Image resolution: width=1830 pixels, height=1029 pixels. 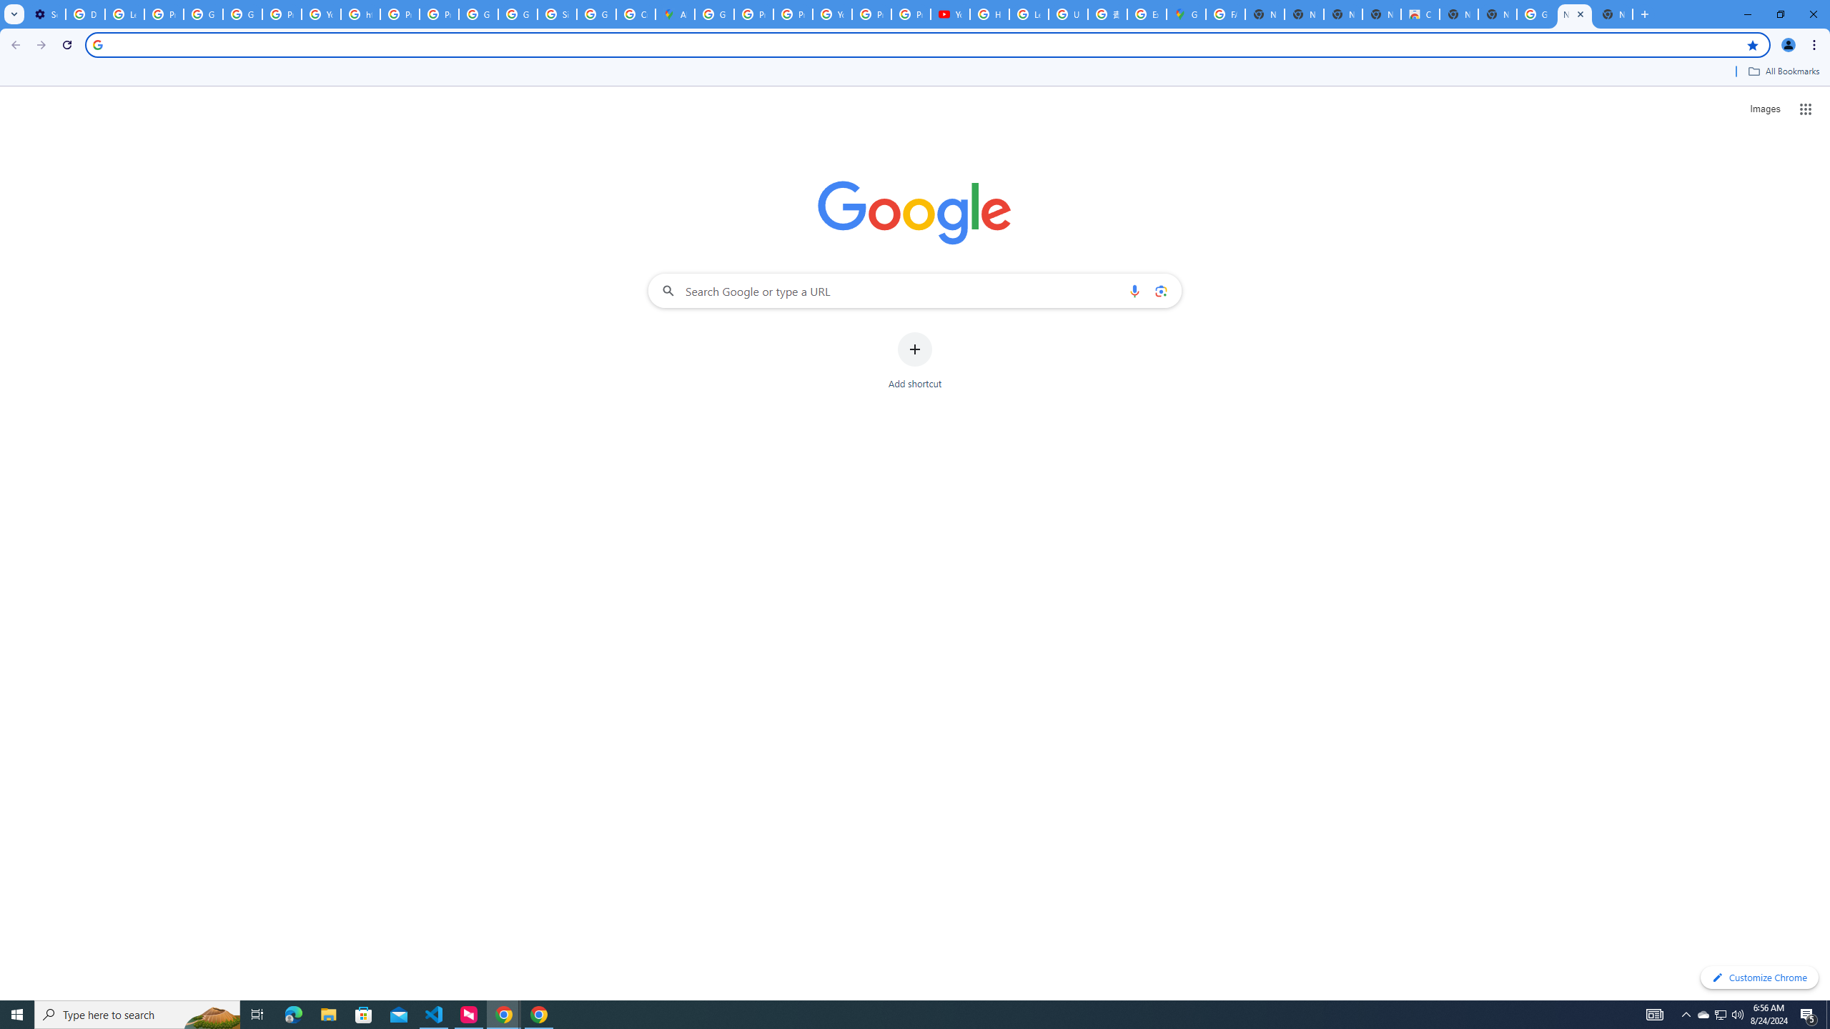 I want to click on Sign in - Google Accounts, so click(x=557, y=14).